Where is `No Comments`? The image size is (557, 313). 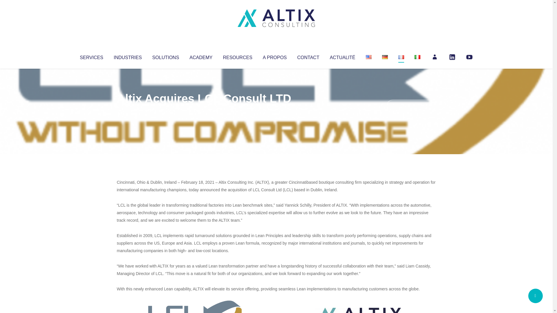
No Comments is located at coordinates (411, 106).